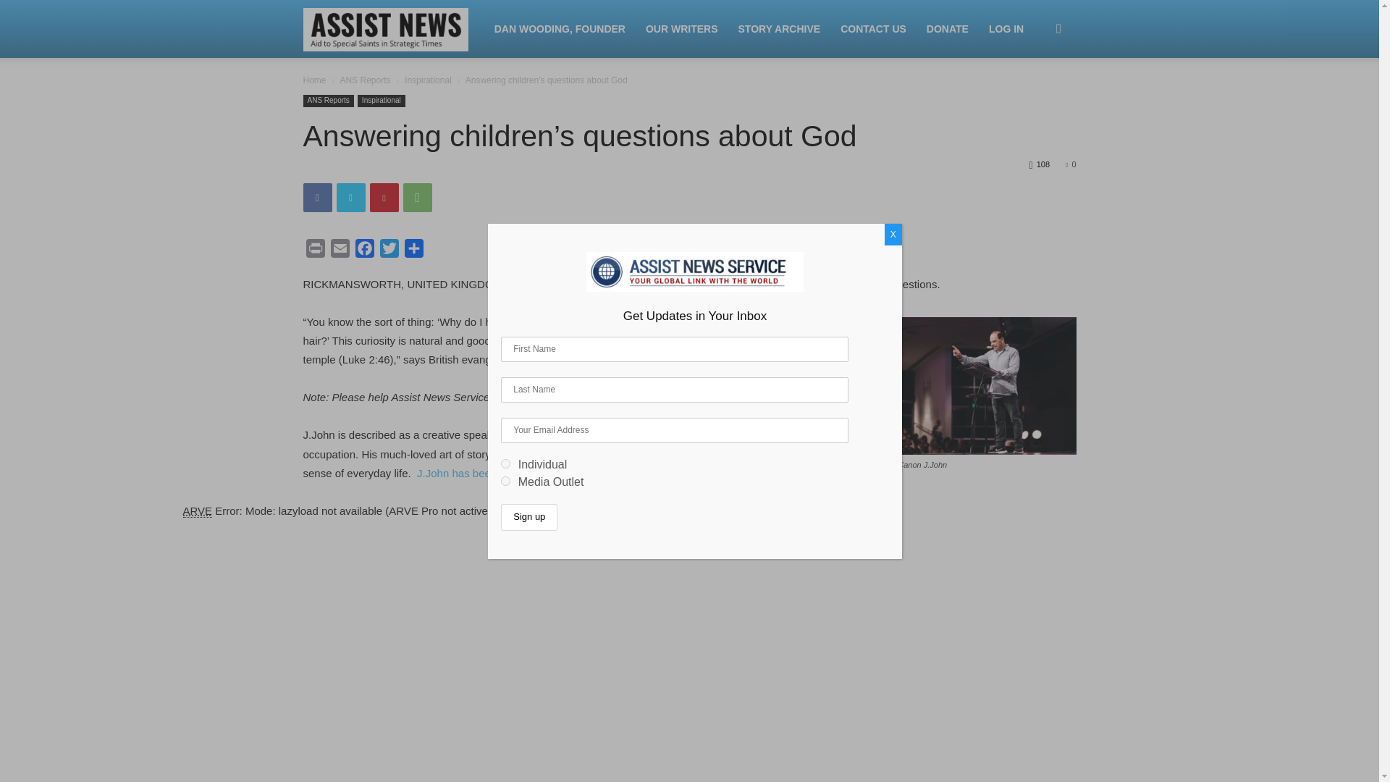 This screenshot has height=782, width=1390. Describe the element at coordinates (873, 29) in the screenshot. I see `CONTACT US` at that location.